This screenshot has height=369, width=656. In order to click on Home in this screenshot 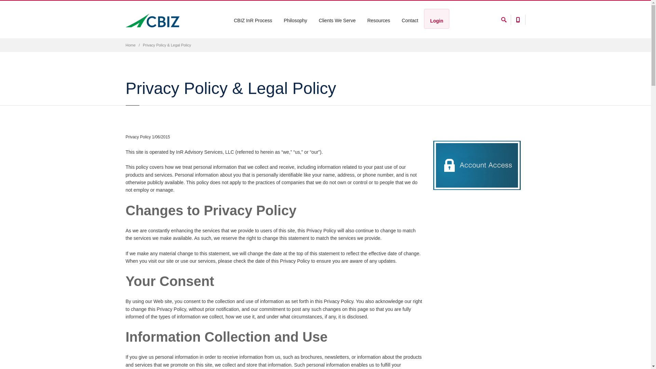, I will do `click(131, 45)`.